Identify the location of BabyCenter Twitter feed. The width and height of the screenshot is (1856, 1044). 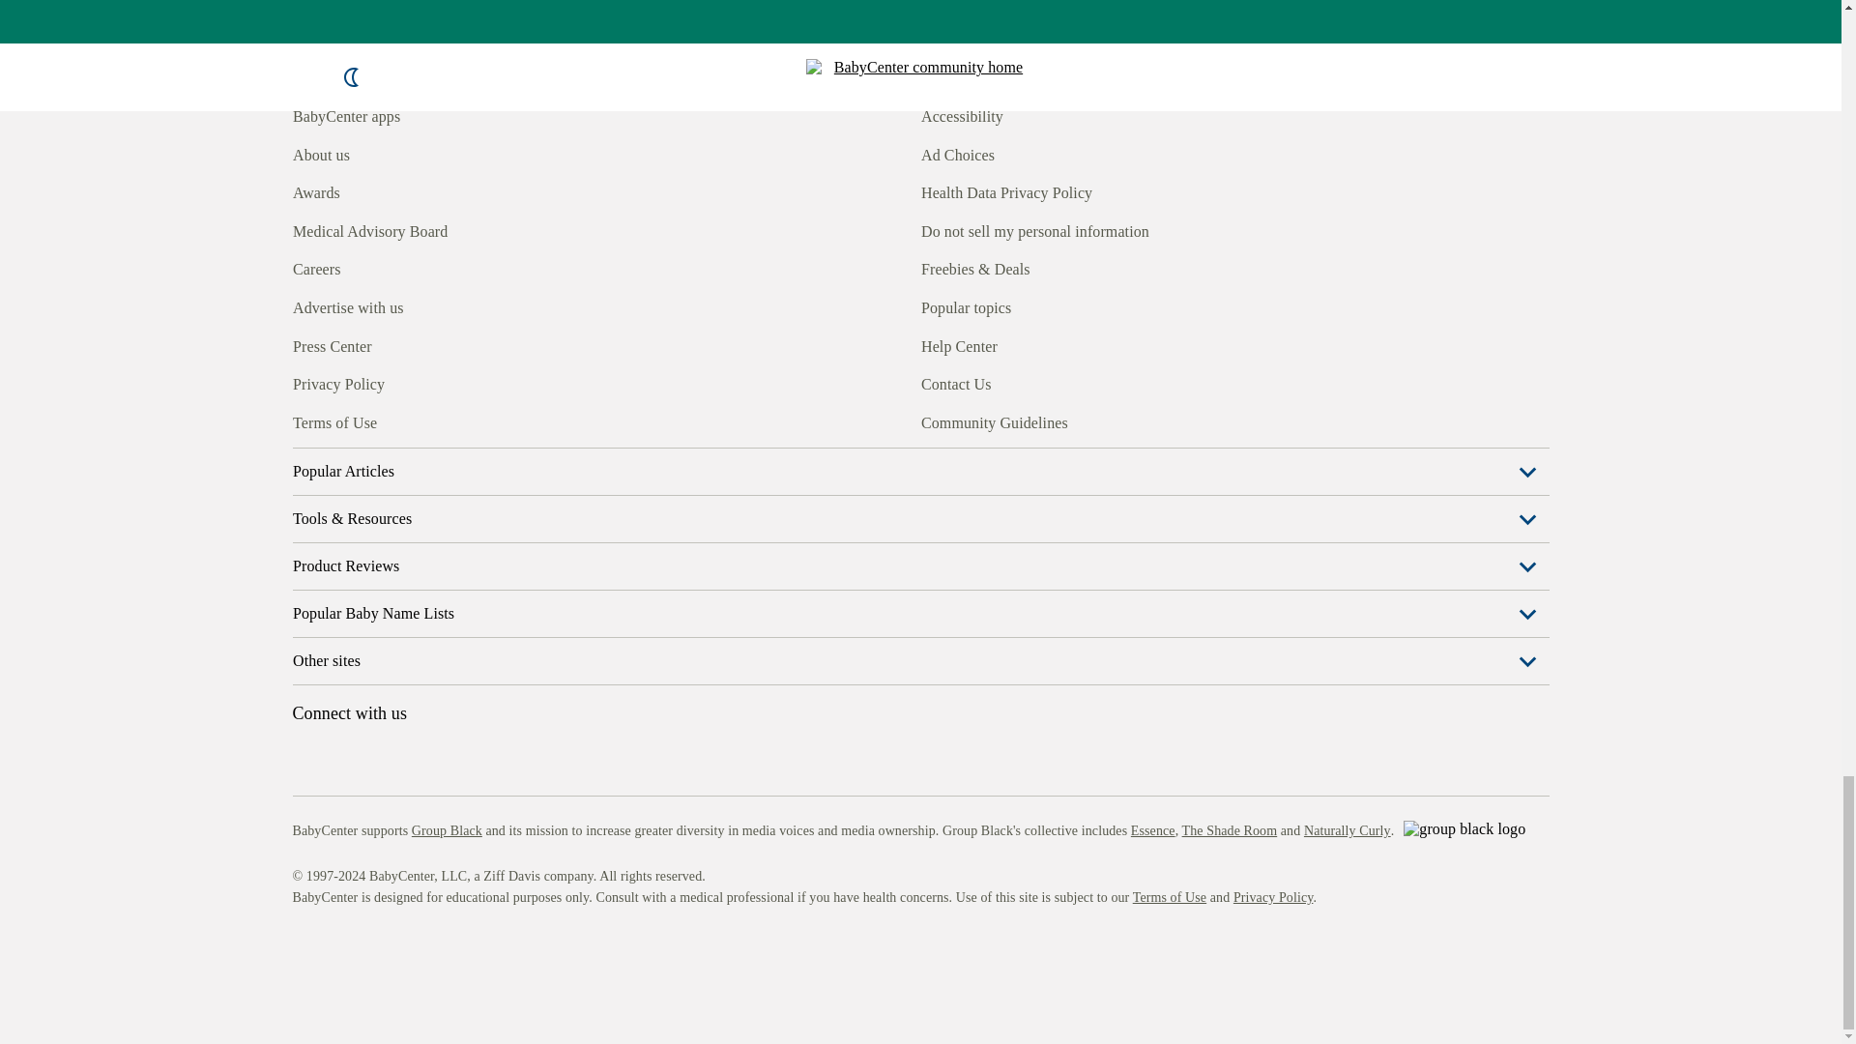
(483, 420).